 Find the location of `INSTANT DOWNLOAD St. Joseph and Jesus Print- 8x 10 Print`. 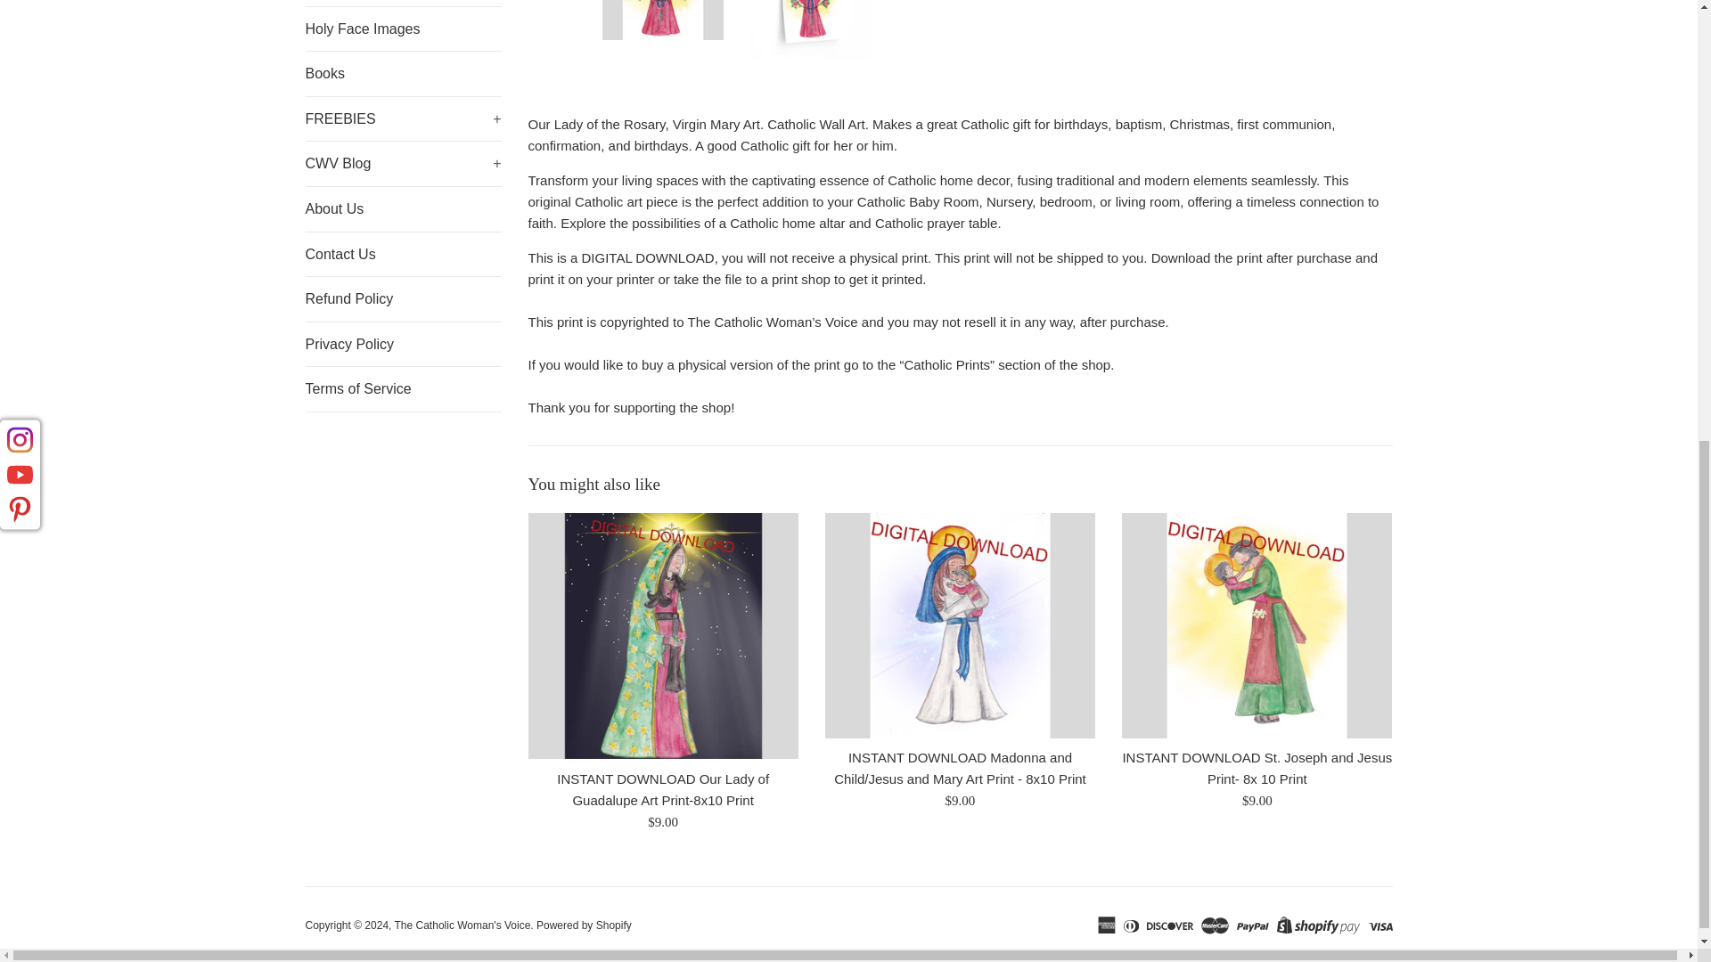

INSTANT DOWNLOAD St. Joseph and Jesus Print- 8x 10 Print is located at coordinates (1257, 625).